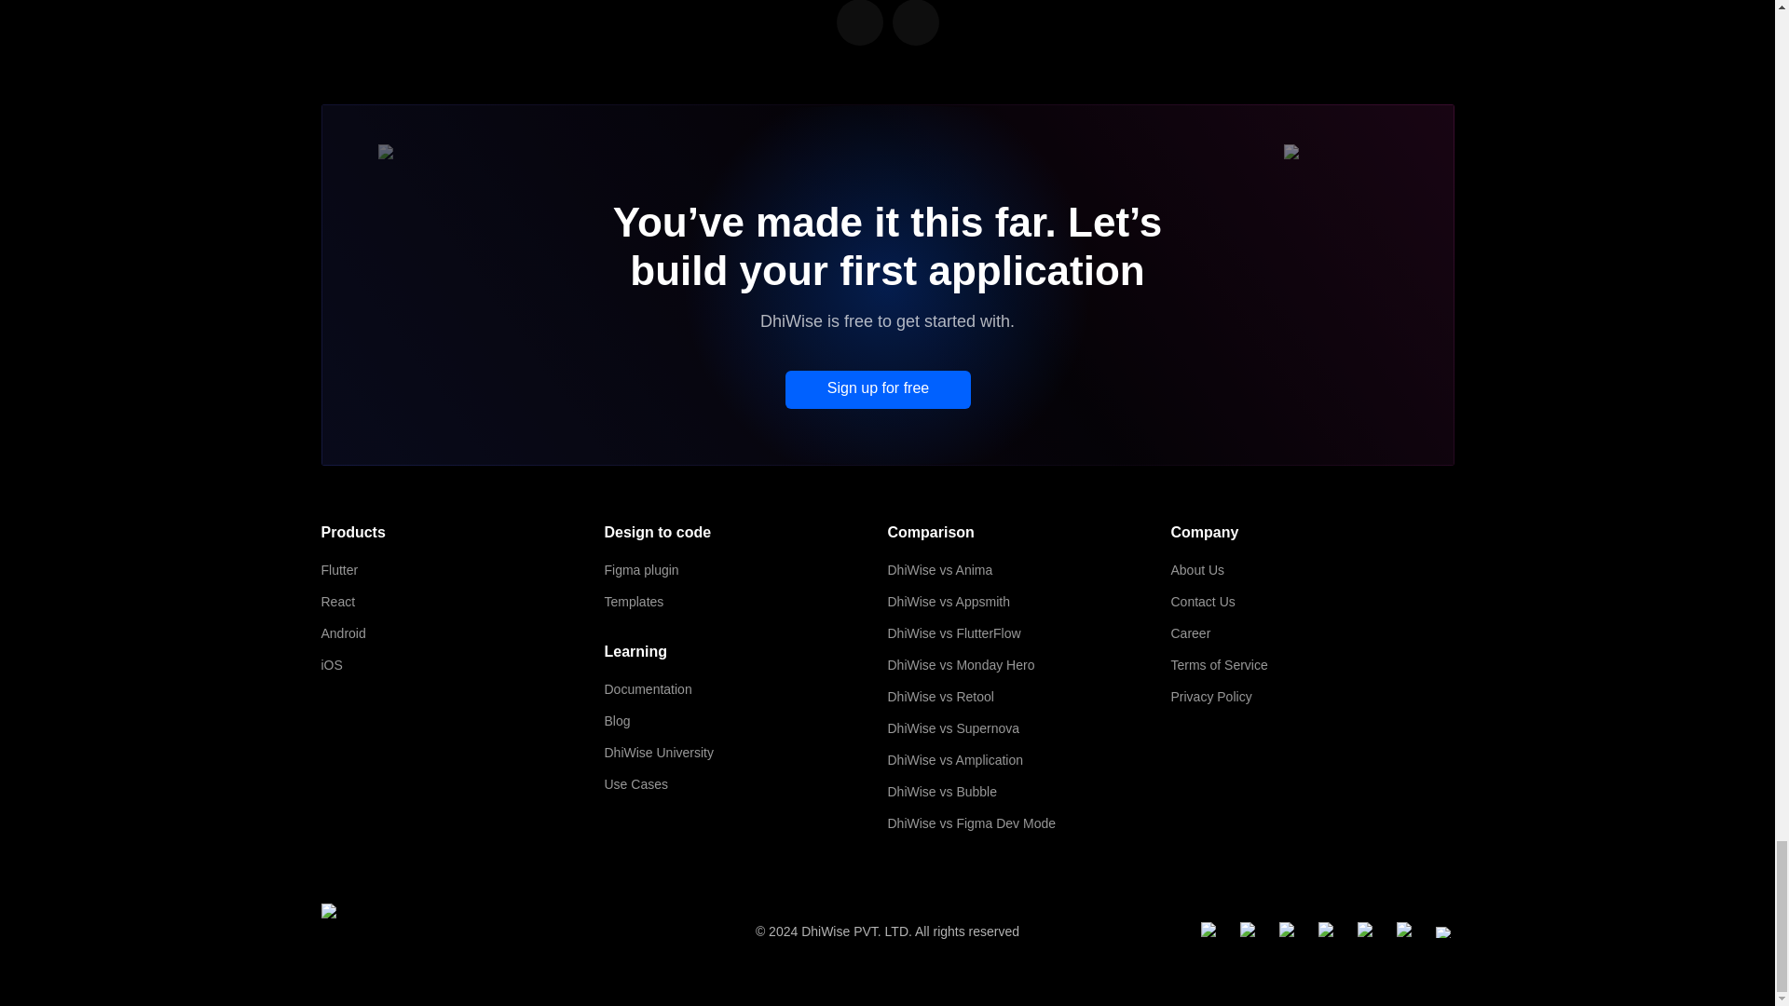 This screenshot has width=1789, height=1006. What do you see at coordinates (878, 389) in the screenshot?
I see `Sign up for free` at bounding box center [878, 389].